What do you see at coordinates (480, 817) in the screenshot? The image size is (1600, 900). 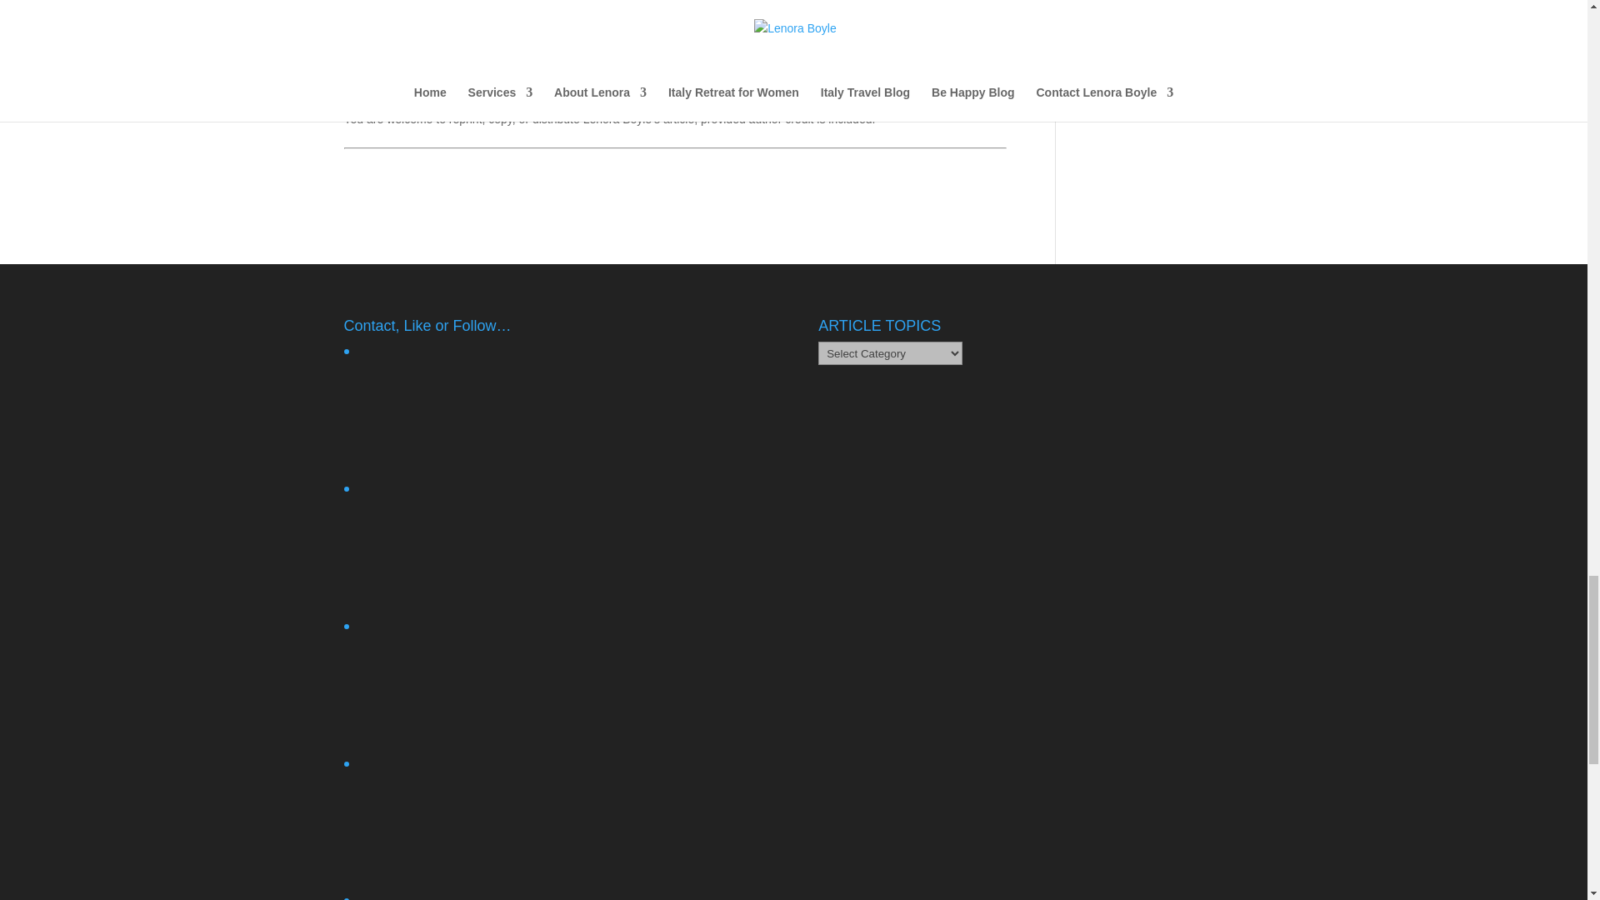 I see `LinkedIn` at bounding box center [480, 817].